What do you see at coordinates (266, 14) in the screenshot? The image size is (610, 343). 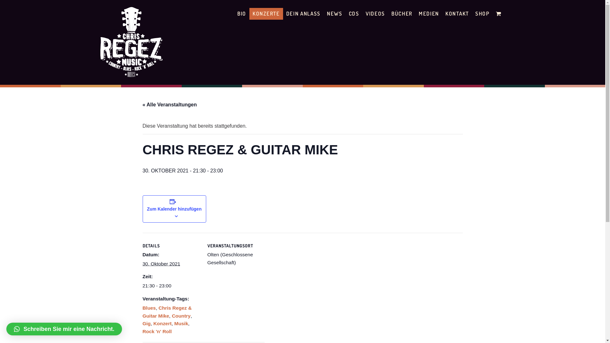 I see `KONZERTE` at bounding box center [266, 14].